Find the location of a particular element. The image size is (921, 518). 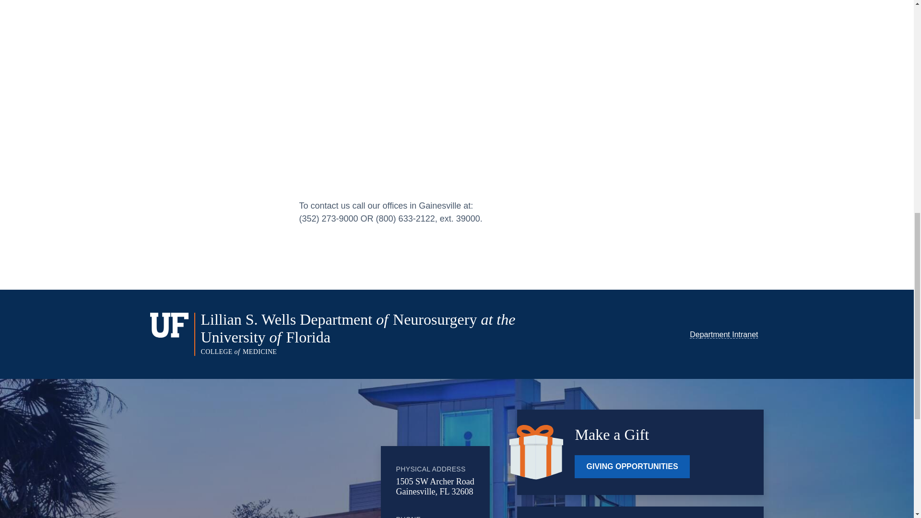

Google Maps Embed is located at coordinates (302, 465).